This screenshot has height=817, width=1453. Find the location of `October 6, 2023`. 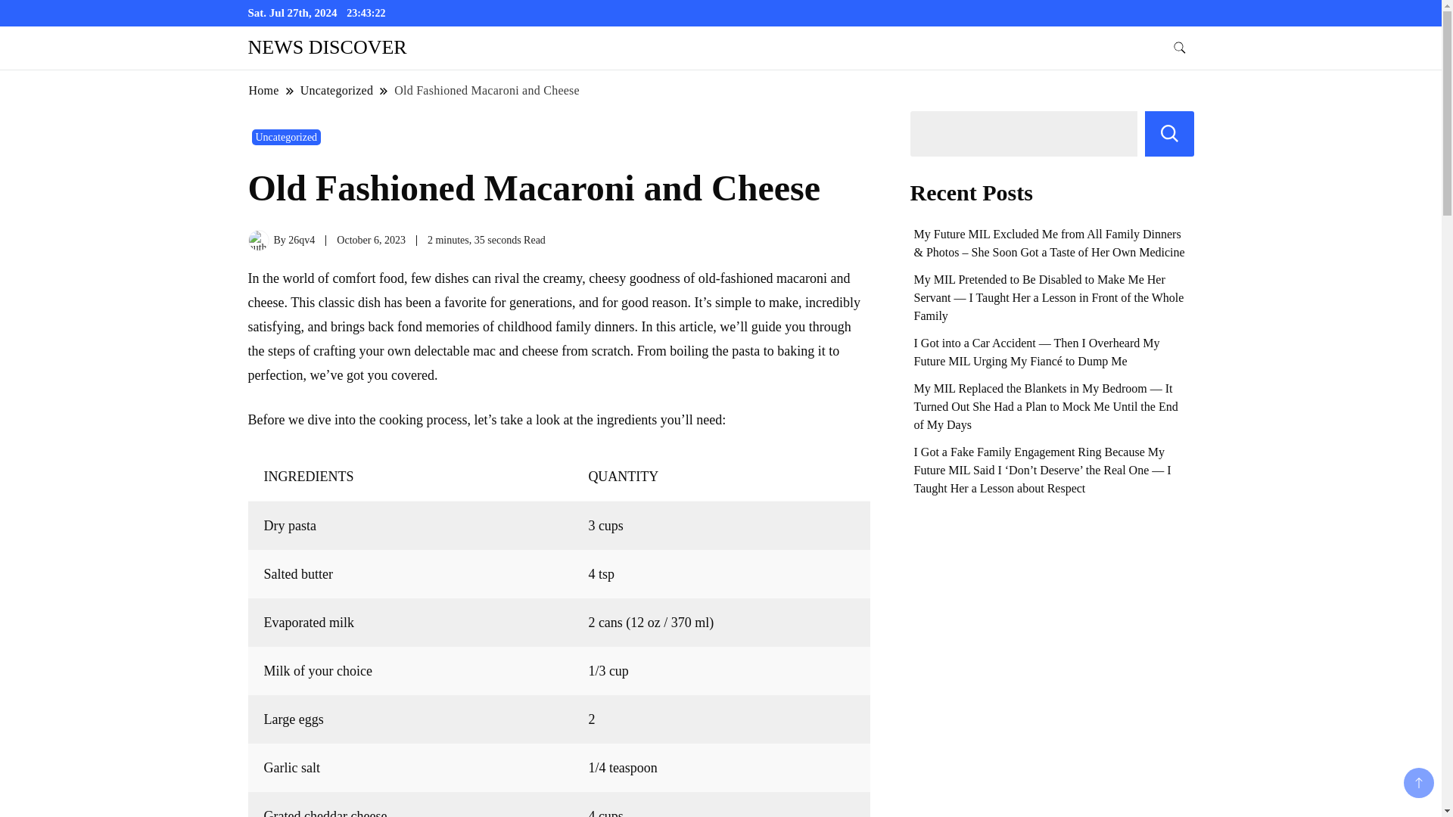

October 6, 2023 is located at coordinates (371, 240).